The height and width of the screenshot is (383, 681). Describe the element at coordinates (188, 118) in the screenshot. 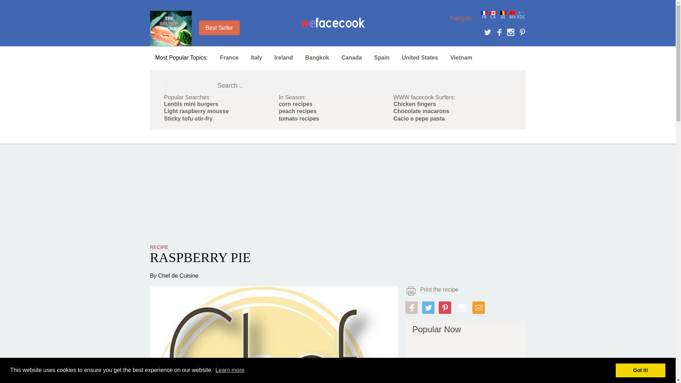

I see `Sticky tofu stir-fry` at that location.